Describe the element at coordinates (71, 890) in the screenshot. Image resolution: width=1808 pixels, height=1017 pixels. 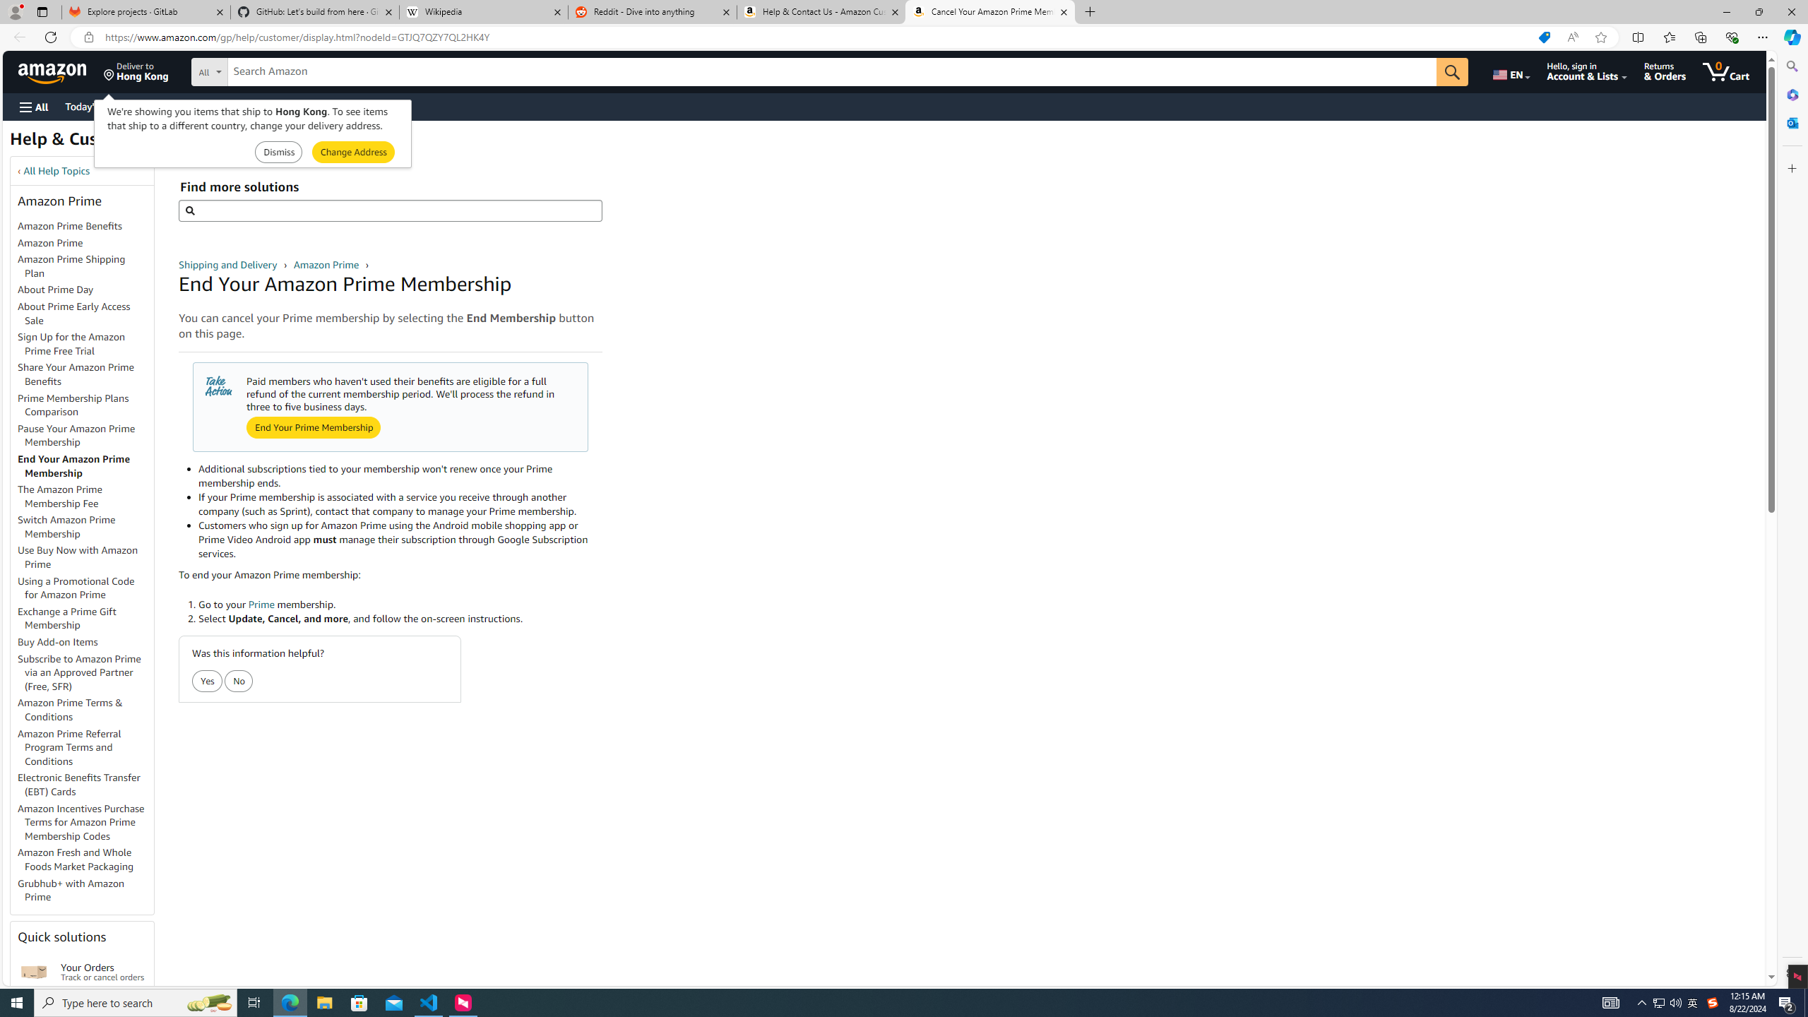
I see `Grubhub+ with Amazon Prime` at that location.